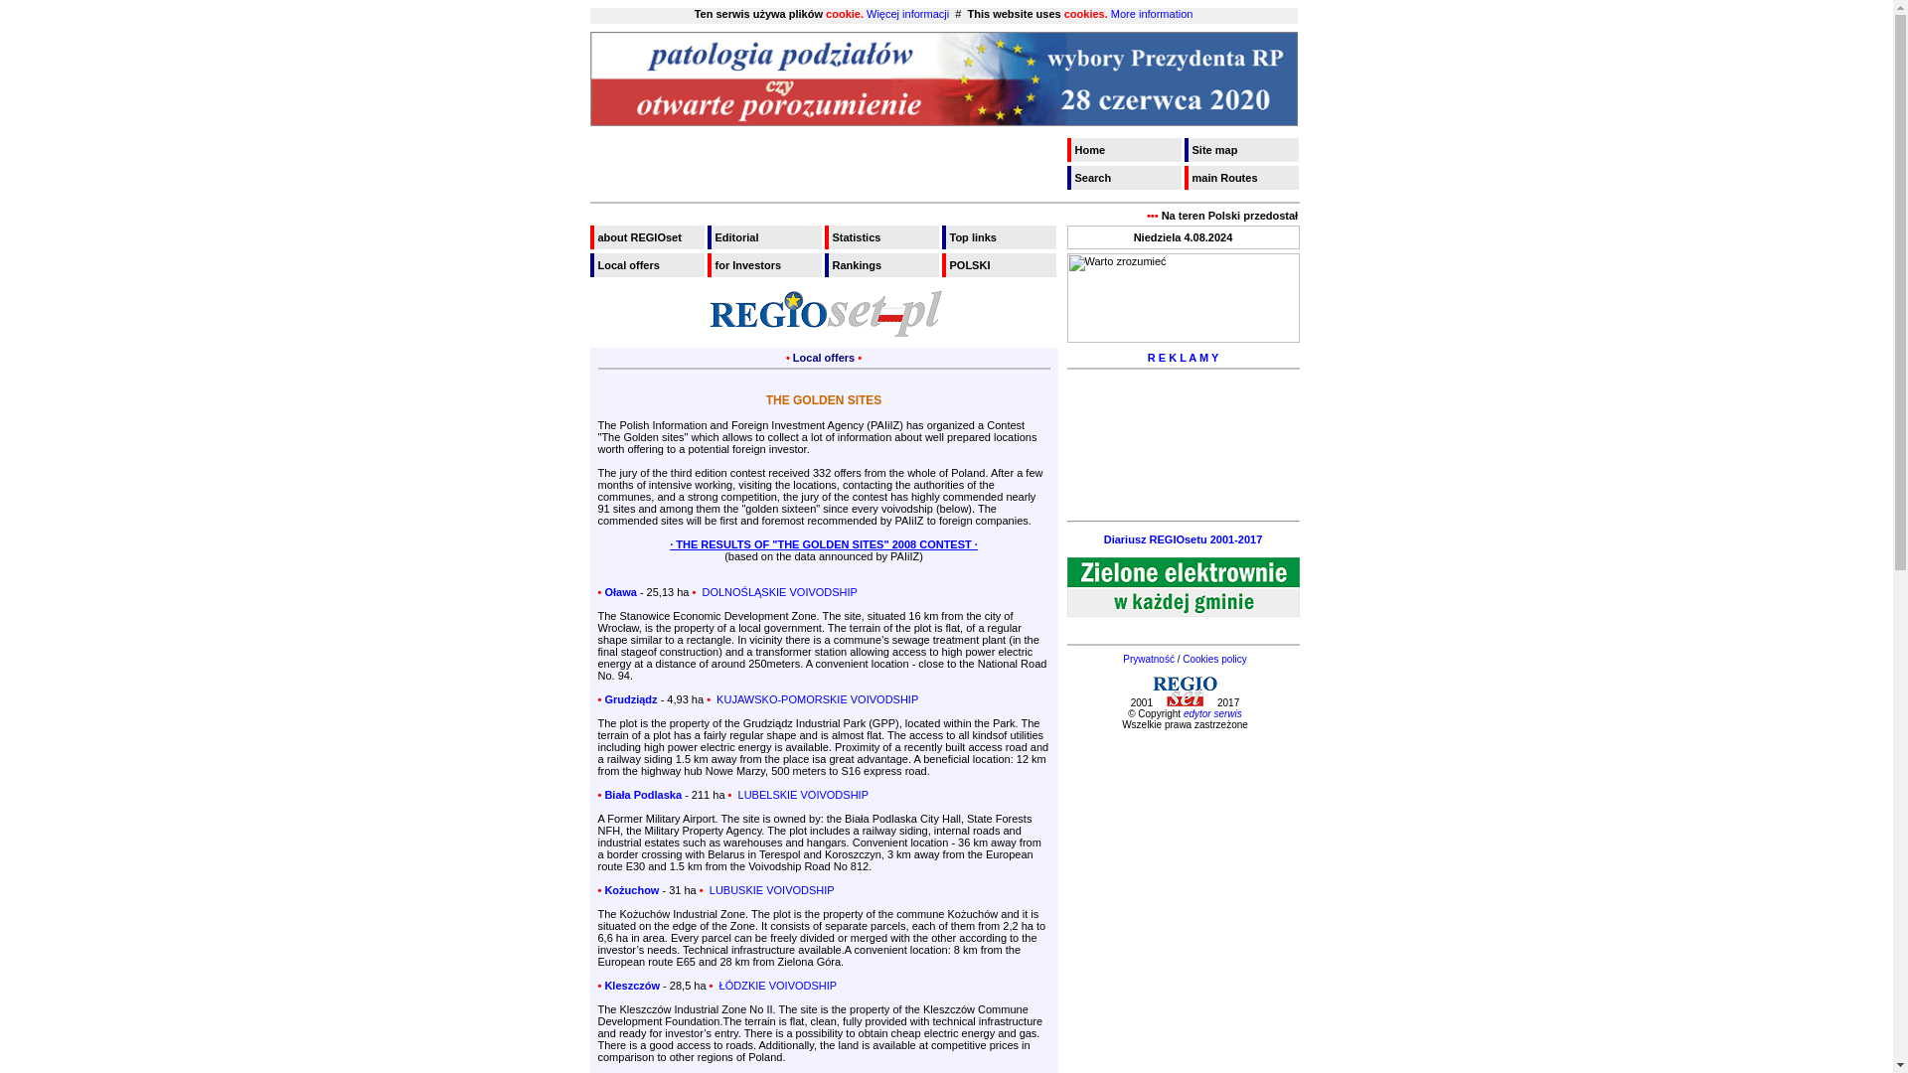  Describe the element at coordinates (801, 794) in the screenshot. I see ` LUBELSKIE VOIVODSHIP` at that location.